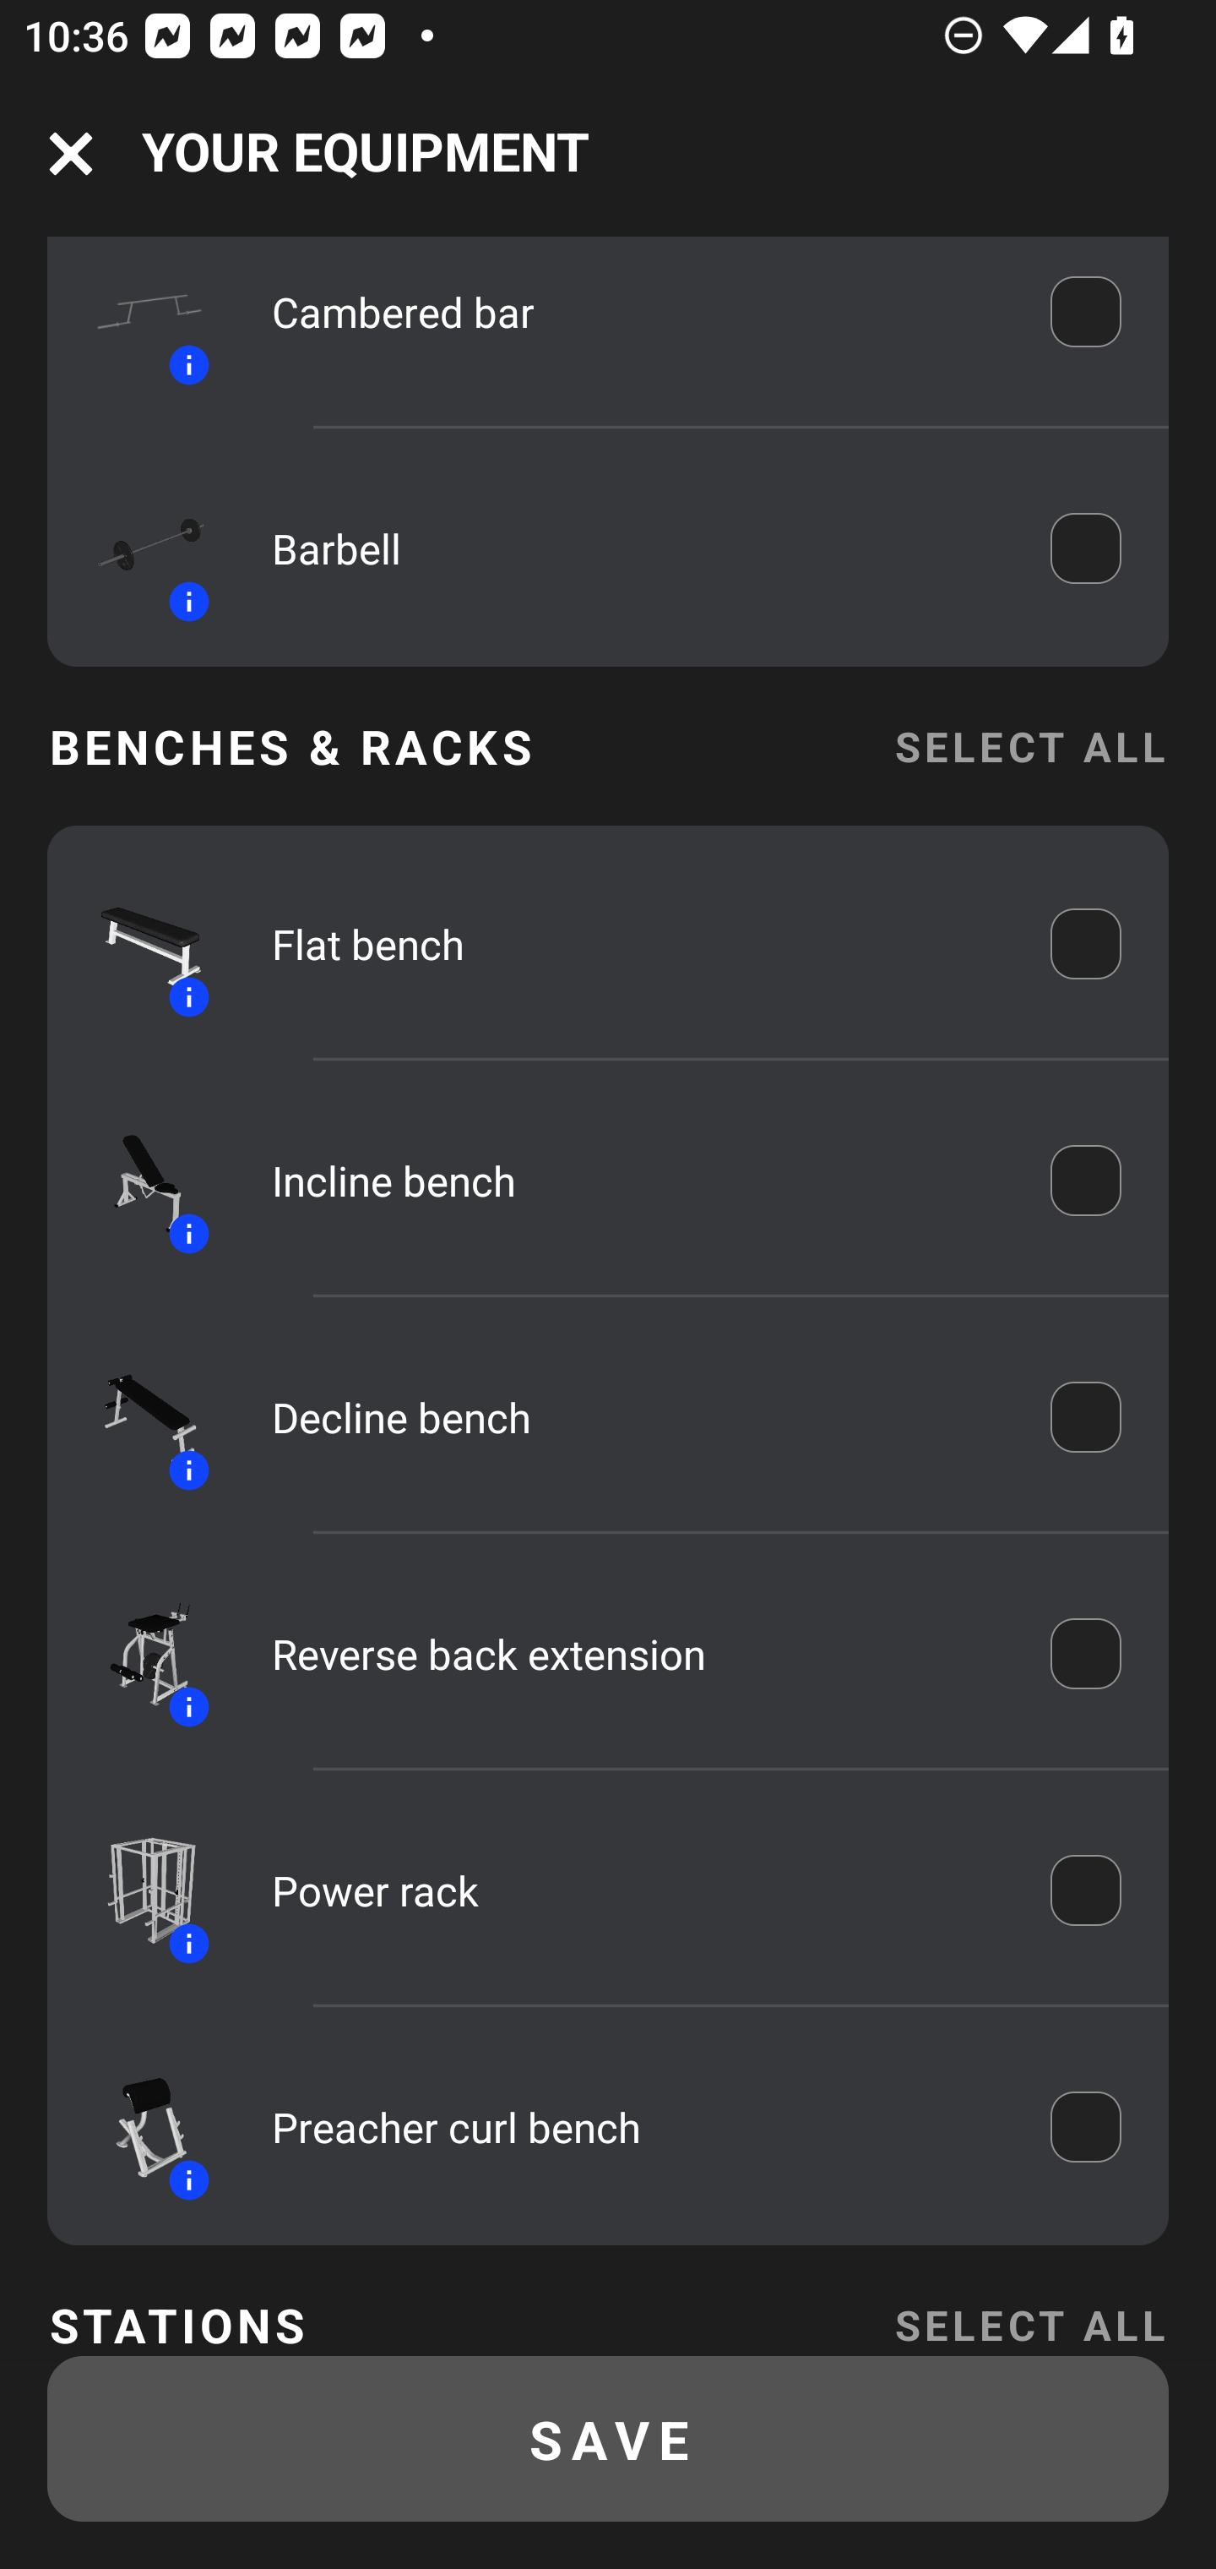 This screenshot has height=2569, width=1216. I want to click on Equipment icon Information icon, so click(136, 1890).